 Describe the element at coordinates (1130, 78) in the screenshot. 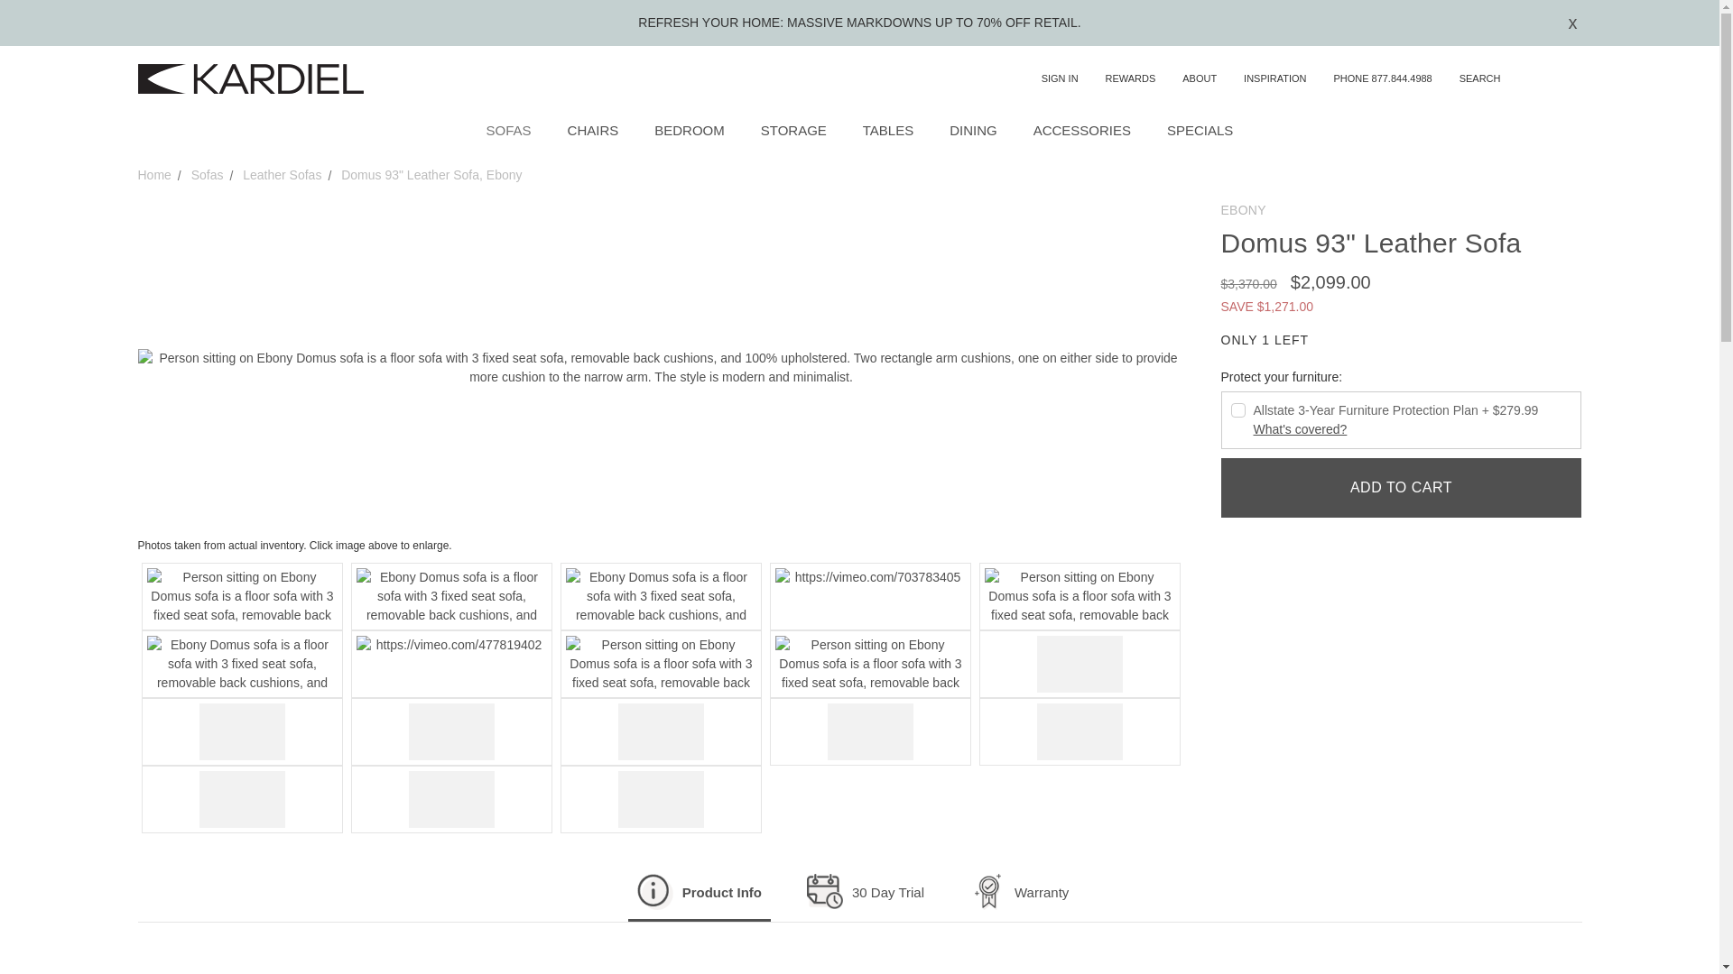

I see `REWARDS` at that location.